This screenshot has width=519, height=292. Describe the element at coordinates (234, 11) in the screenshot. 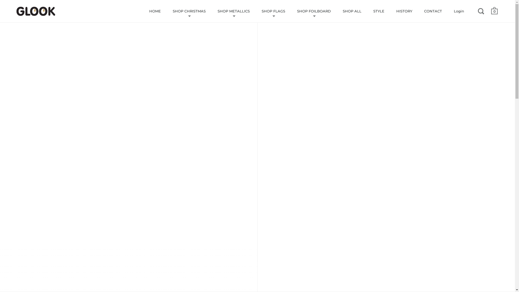

I see `SHOP METALLICS` at that location.